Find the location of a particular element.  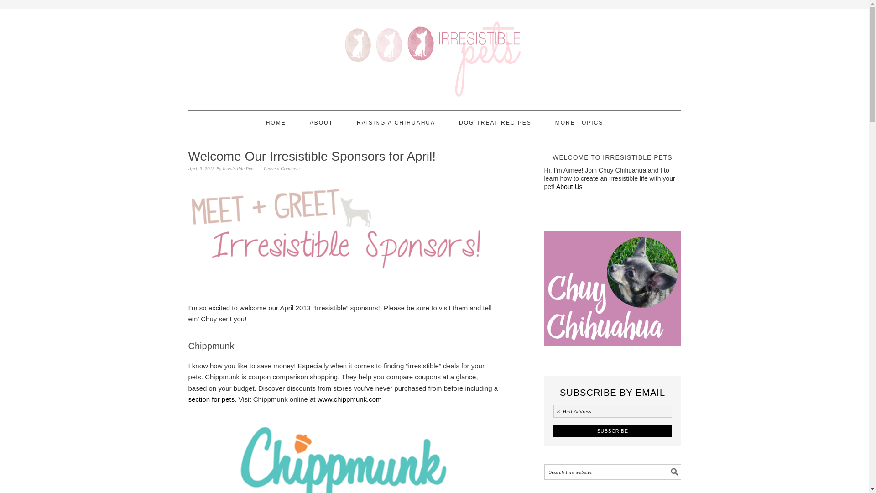

MORE TOPICS is located at coordinates (579, 122).